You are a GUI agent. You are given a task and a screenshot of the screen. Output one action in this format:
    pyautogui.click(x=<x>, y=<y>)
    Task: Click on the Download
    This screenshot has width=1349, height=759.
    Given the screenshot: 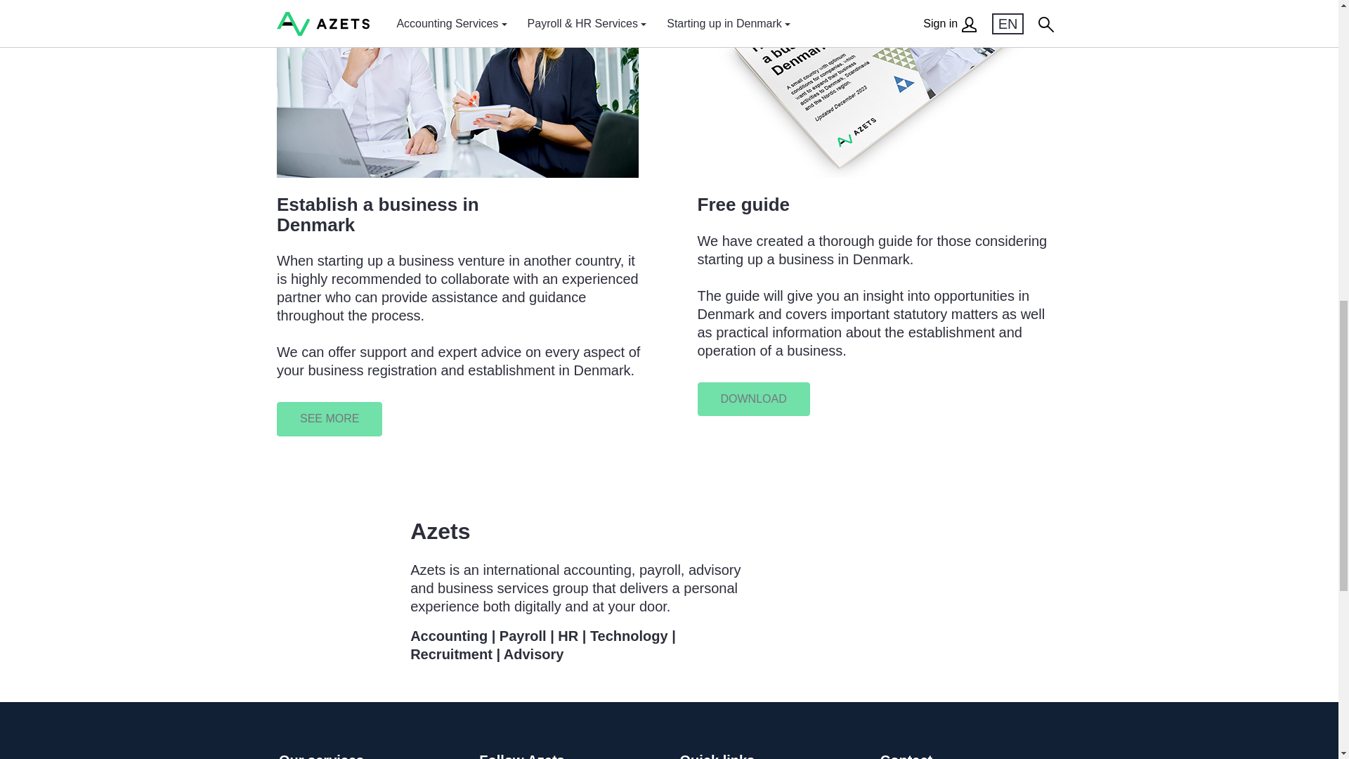 What is the action you would take?
    pyautogui.click(x=753, y=398)
    